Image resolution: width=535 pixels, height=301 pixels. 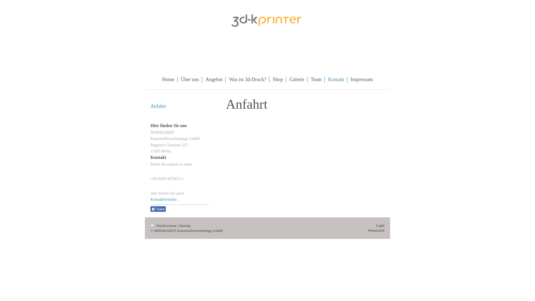 I want to click on Home, so click(x=168, y=80).